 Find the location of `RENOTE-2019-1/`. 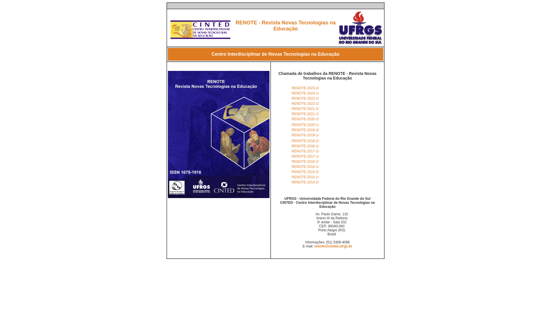

RENOTE-2019-1/ is located at coordinates (305, 135).